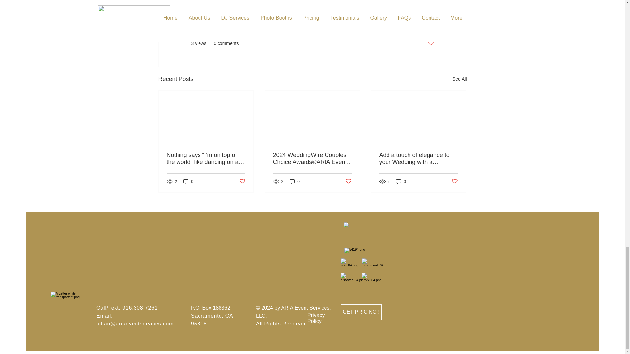 Image resolution: width=630 pixels, height=354 pixels. I want to click on venmo.png, so click(361, 253).